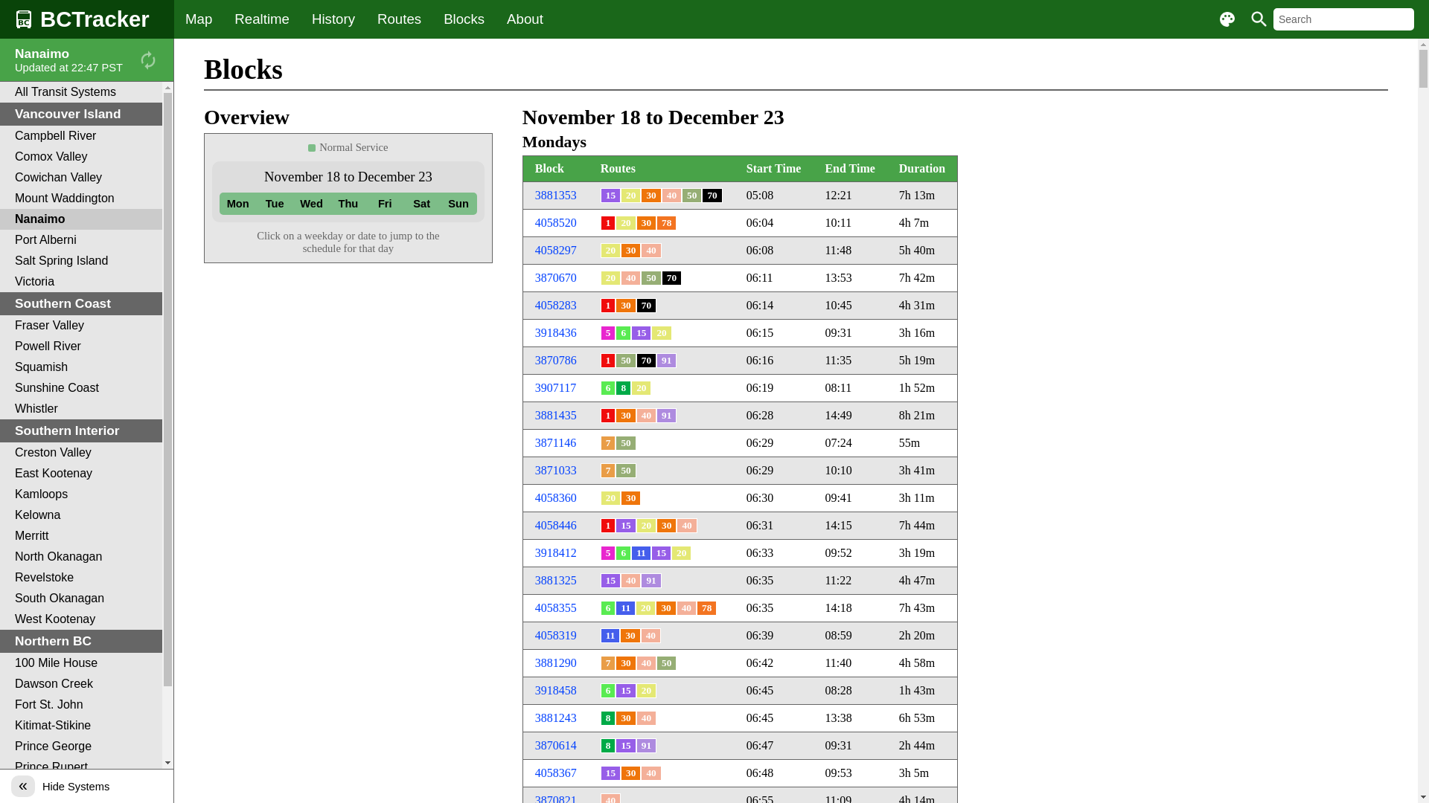 This screenshot has height=803, width=1429. I want to click on 3881290, so click(556, 662).